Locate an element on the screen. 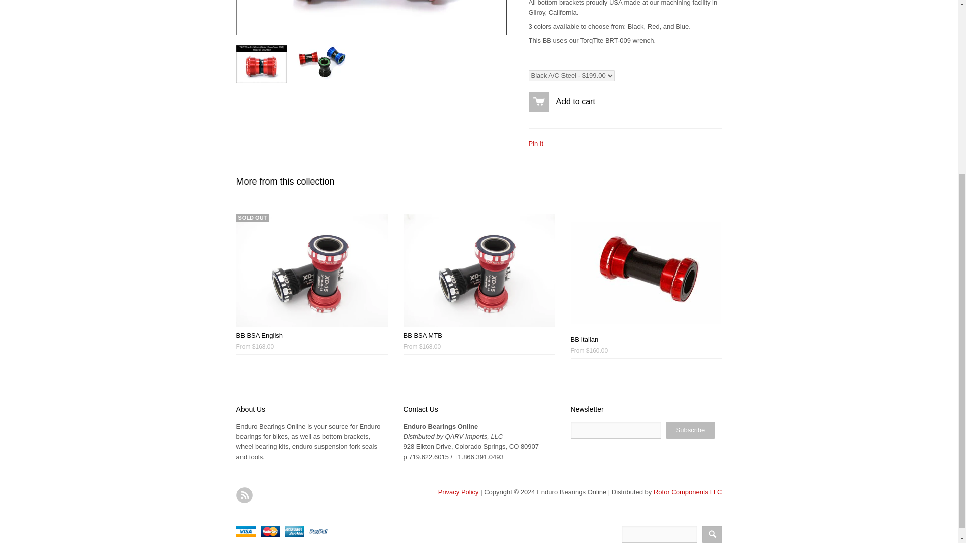  Pin It is located at coordinates (535, 143).